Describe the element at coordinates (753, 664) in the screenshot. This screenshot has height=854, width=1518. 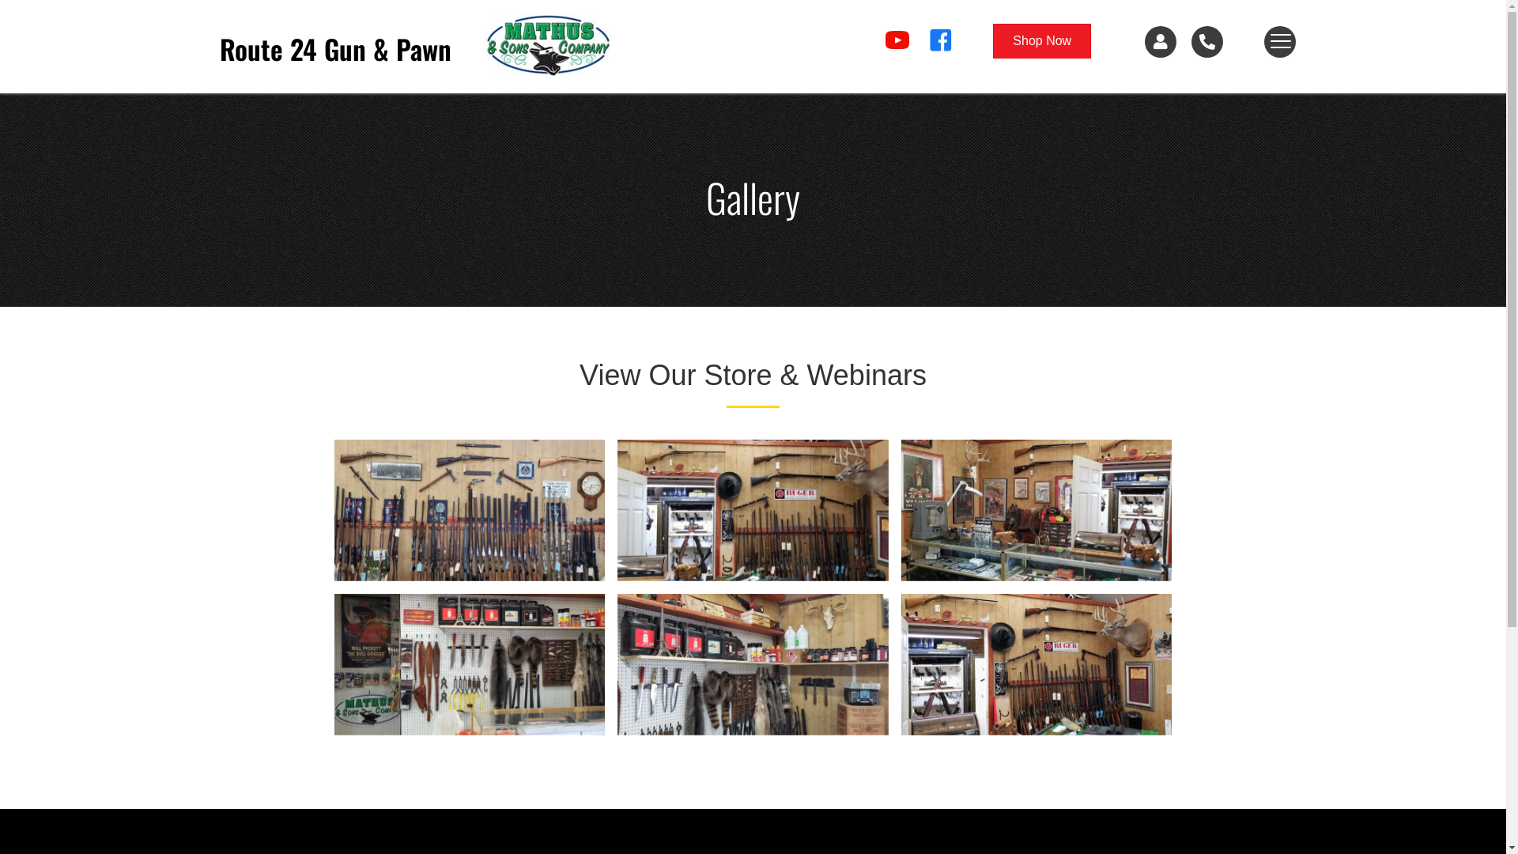
I see `Route 24 Gun & Pawn` at that location.